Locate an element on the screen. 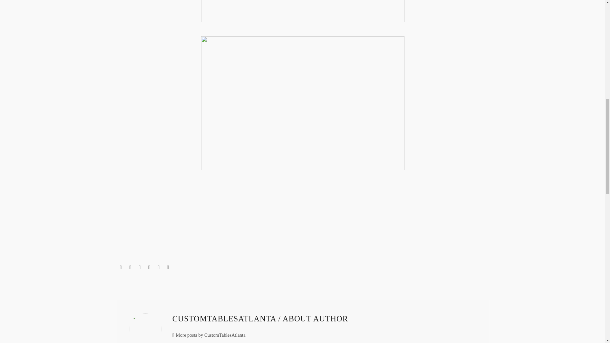  Tumblr is located at coordinates (149, 267).